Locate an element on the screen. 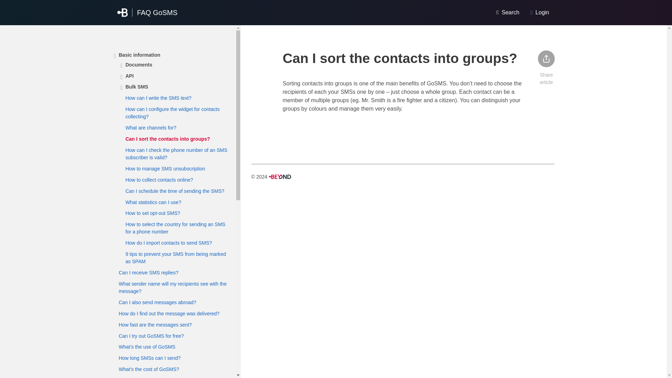  What are channels for? is located at coordinates (150, 128).